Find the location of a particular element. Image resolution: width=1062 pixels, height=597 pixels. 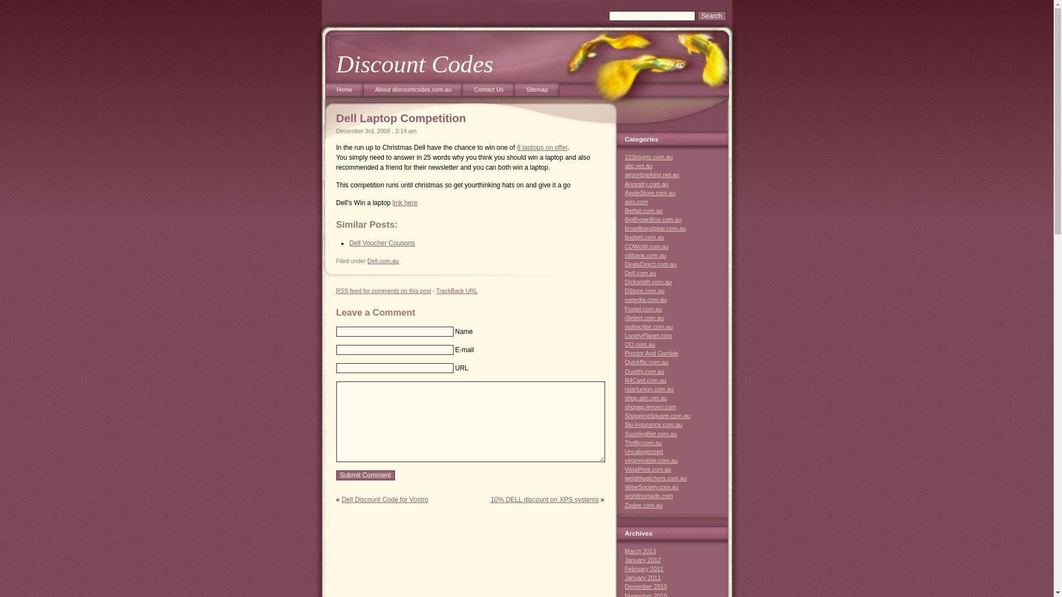

Proctor And Gamble is located at coordinates (652, 353).